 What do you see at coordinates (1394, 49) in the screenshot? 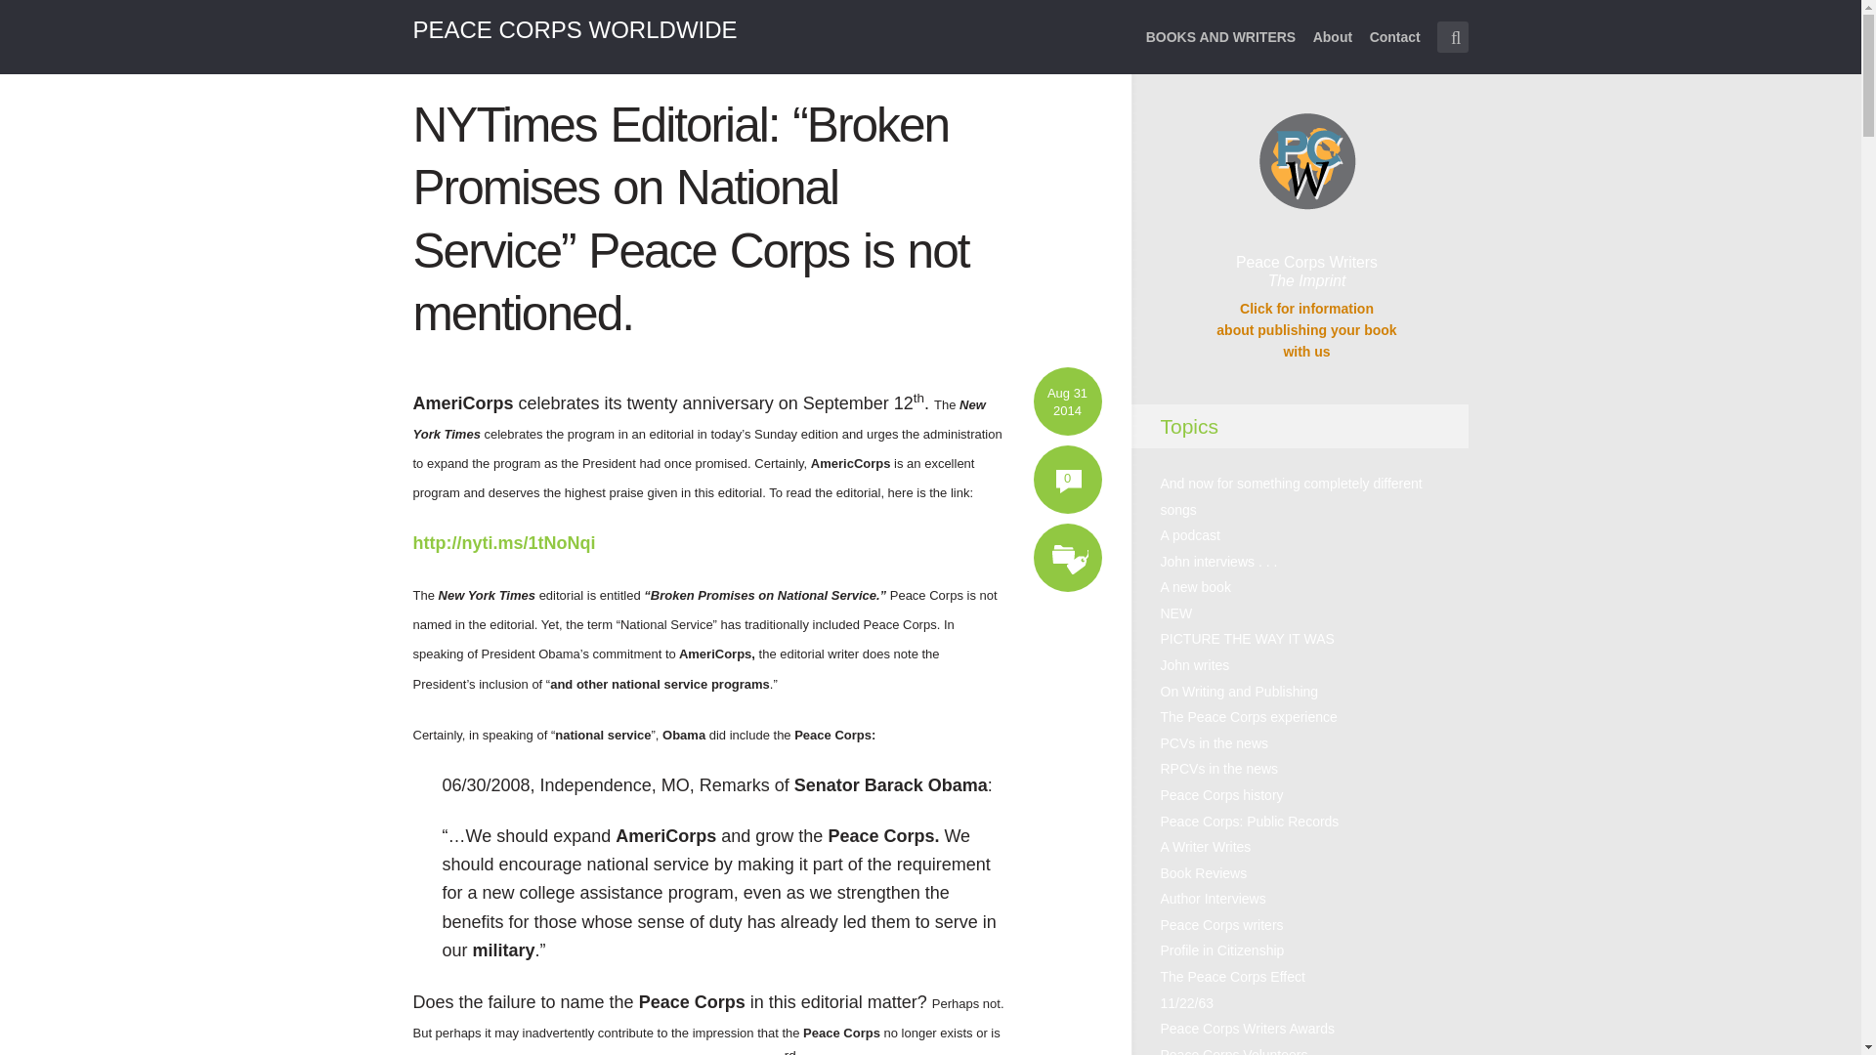
I see `Contact` at bounding box center [1394, 49].